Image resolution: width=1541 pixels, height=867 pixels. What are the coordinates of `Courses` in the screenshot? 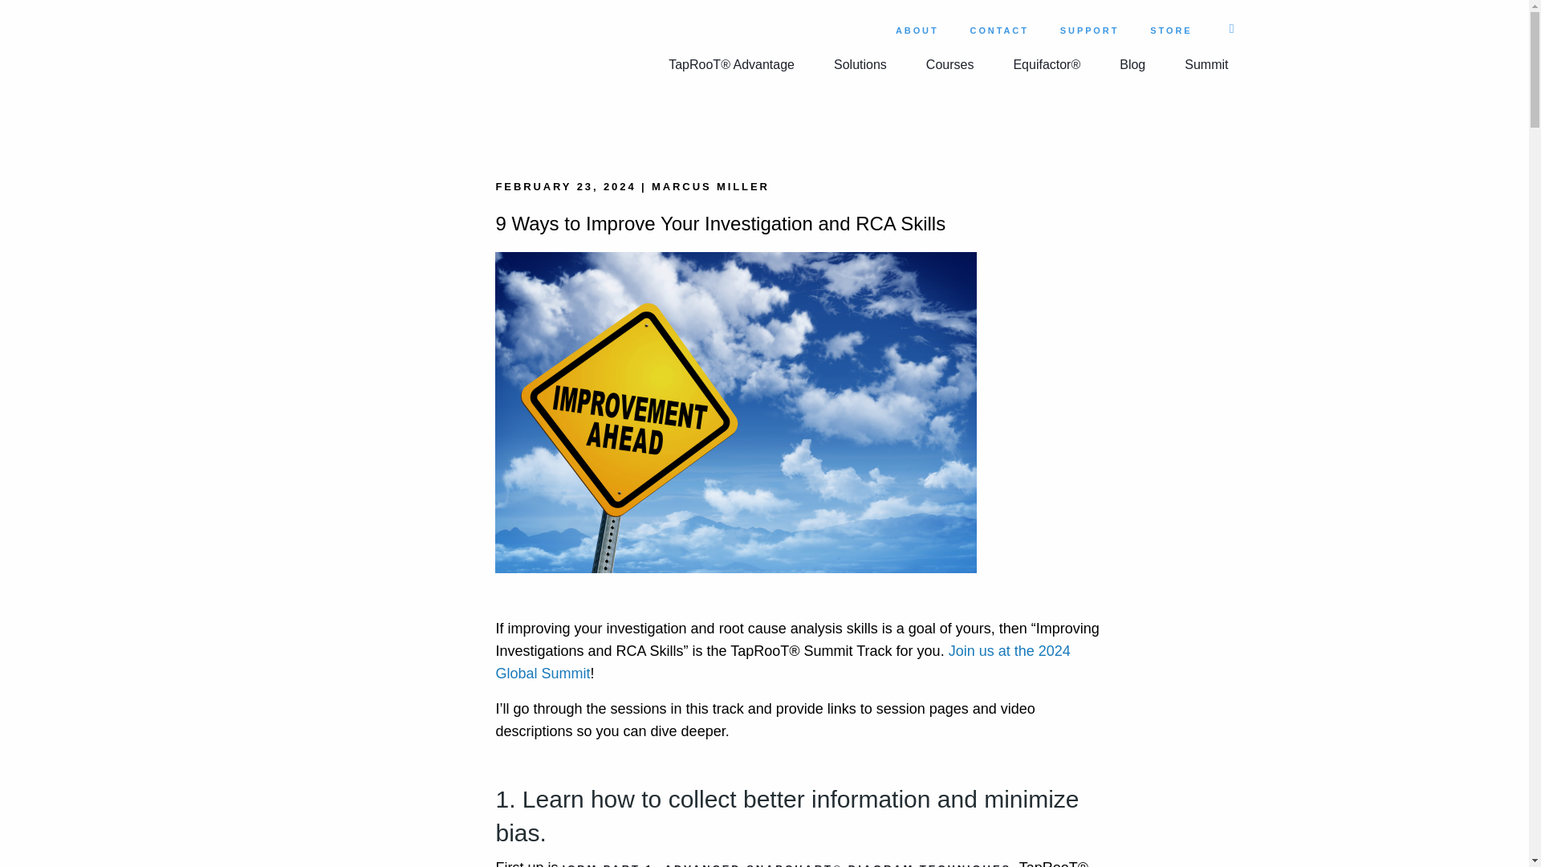 It's located at (950, 64).